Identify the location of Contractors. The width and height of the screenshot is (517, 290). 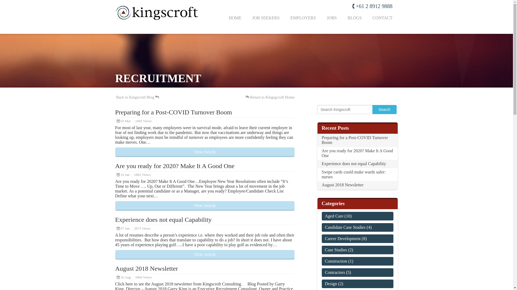
(335, 272).